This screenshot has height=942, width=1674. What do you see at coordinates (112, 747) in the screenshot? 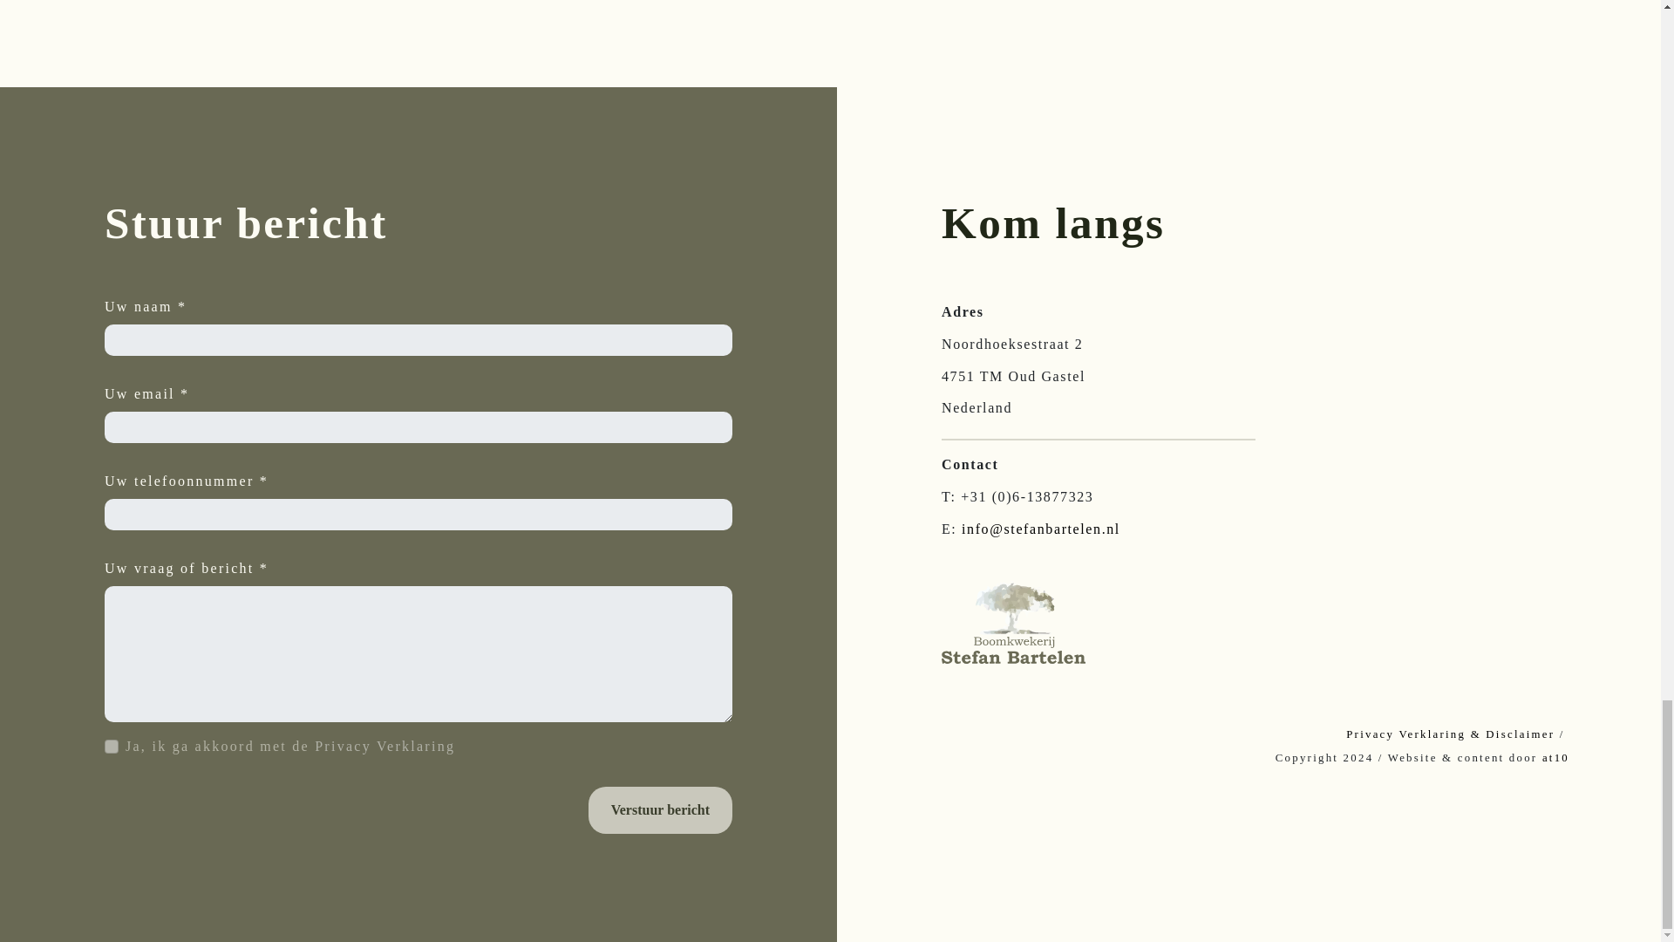
I see `on` at bounding box center [112, 747].